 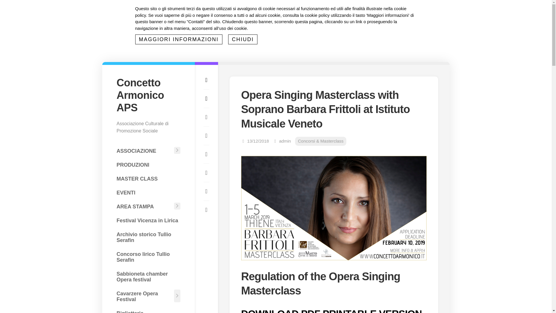 What do you see at coordinates (148, 179) in the screenshot?
I see `MASTER CLASS` at bounding box center [148, 179].